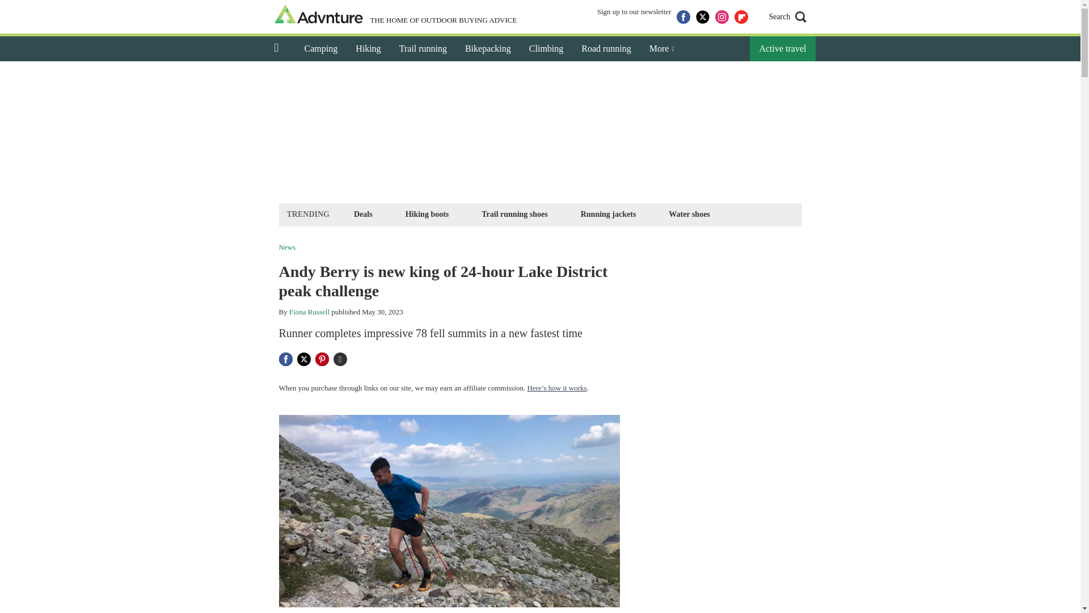 Image resolution: width=1089 pixels, height=613 pixels. Describe the element at coordinates (689, 214) in the screenshot. I see `Water shoes` at that location.